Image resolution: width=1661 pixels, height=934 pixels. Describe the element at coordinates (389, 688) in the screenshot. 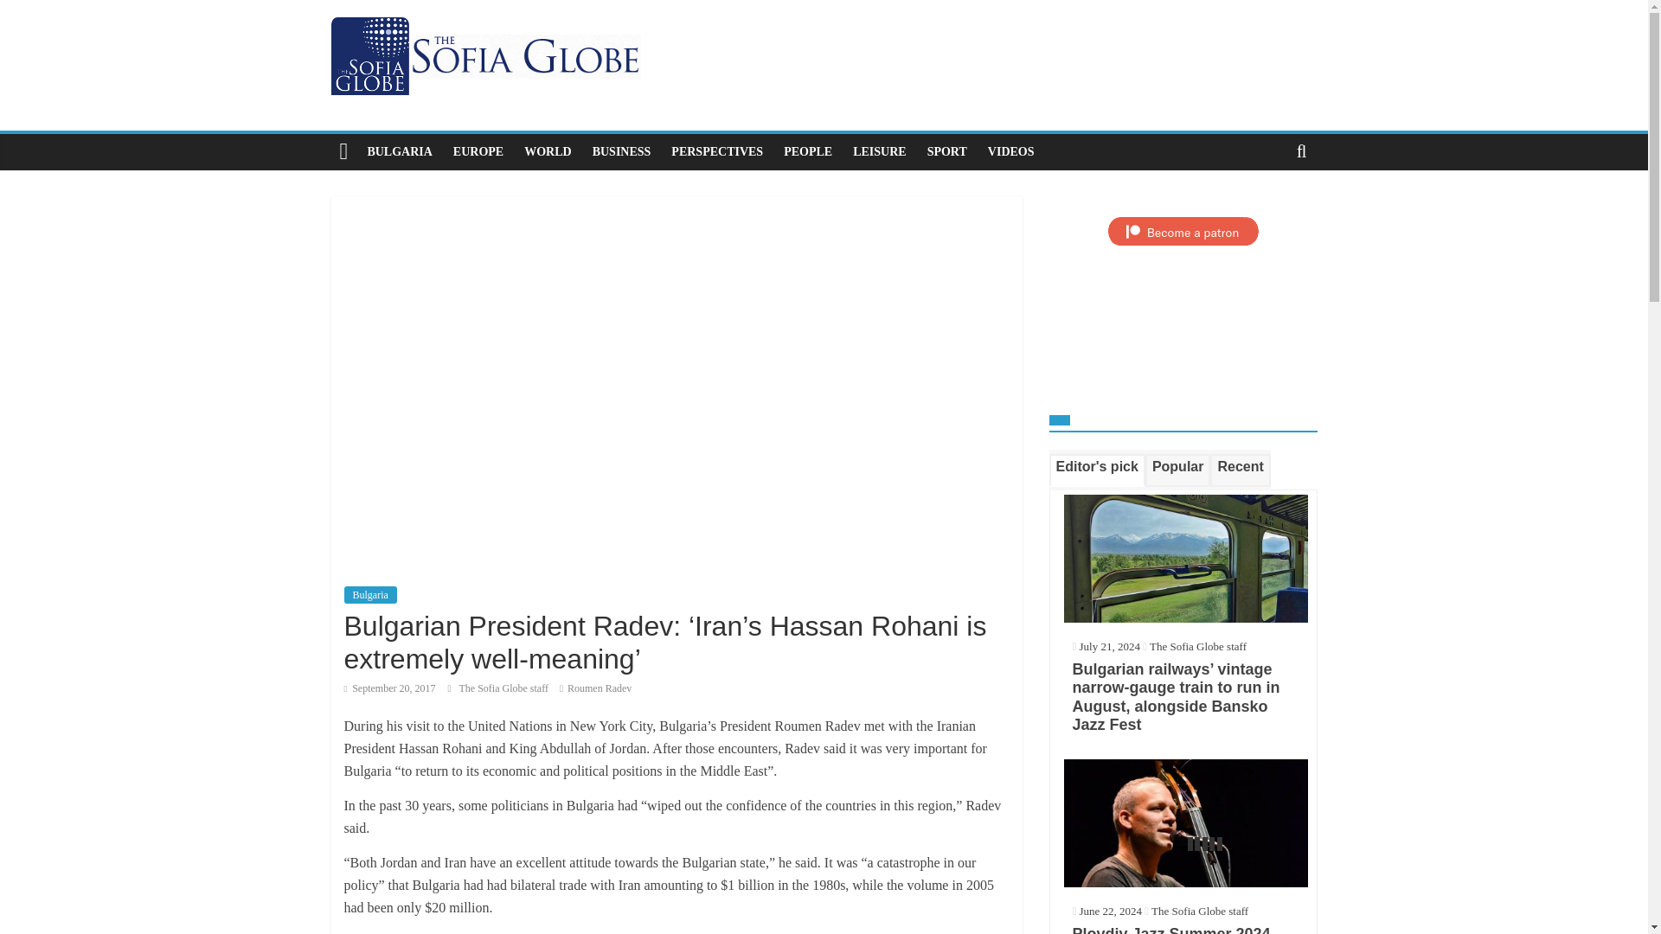

I see `September 20, 2017` at that location.